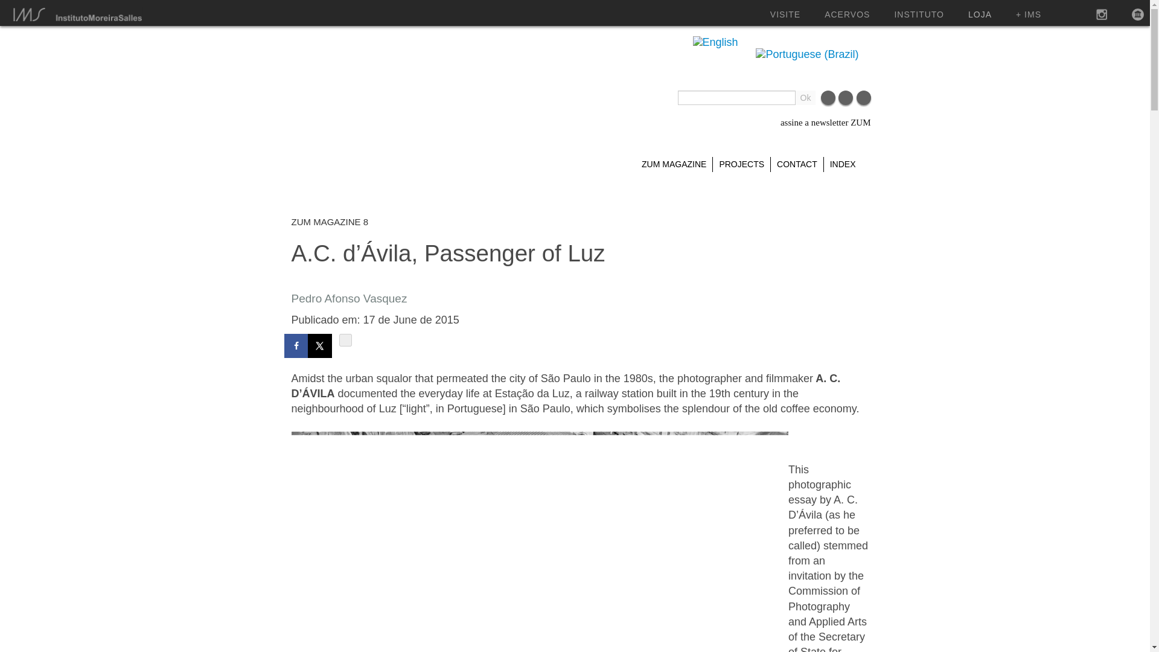 The image size is (1159, 652). Describe the element at coordinates (919, 14) in the screenshot. I see `INSTITUTO` at that location.